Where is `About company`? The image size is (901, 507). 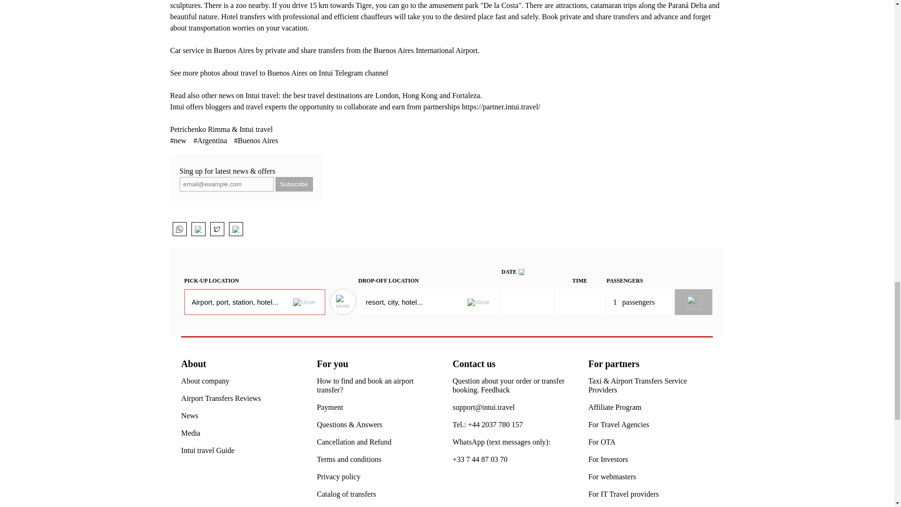
About company is located at coordinates (205, 381).